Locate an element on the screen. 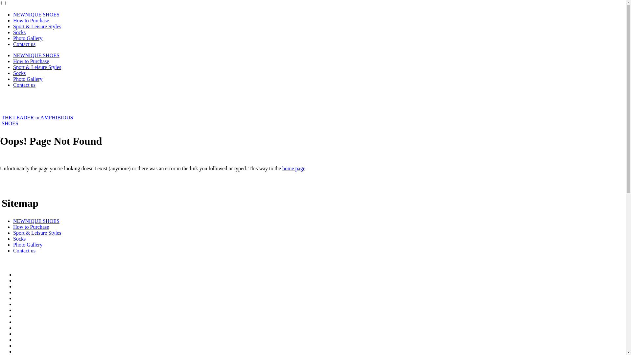  THE LEADER in AMPHIBIOUS
SHOES is located at coordinates (37, 120).